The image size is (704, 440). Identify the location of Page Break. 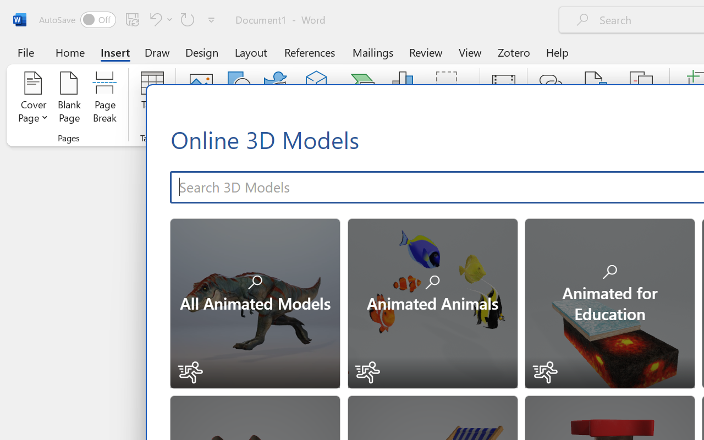
(105, 99).